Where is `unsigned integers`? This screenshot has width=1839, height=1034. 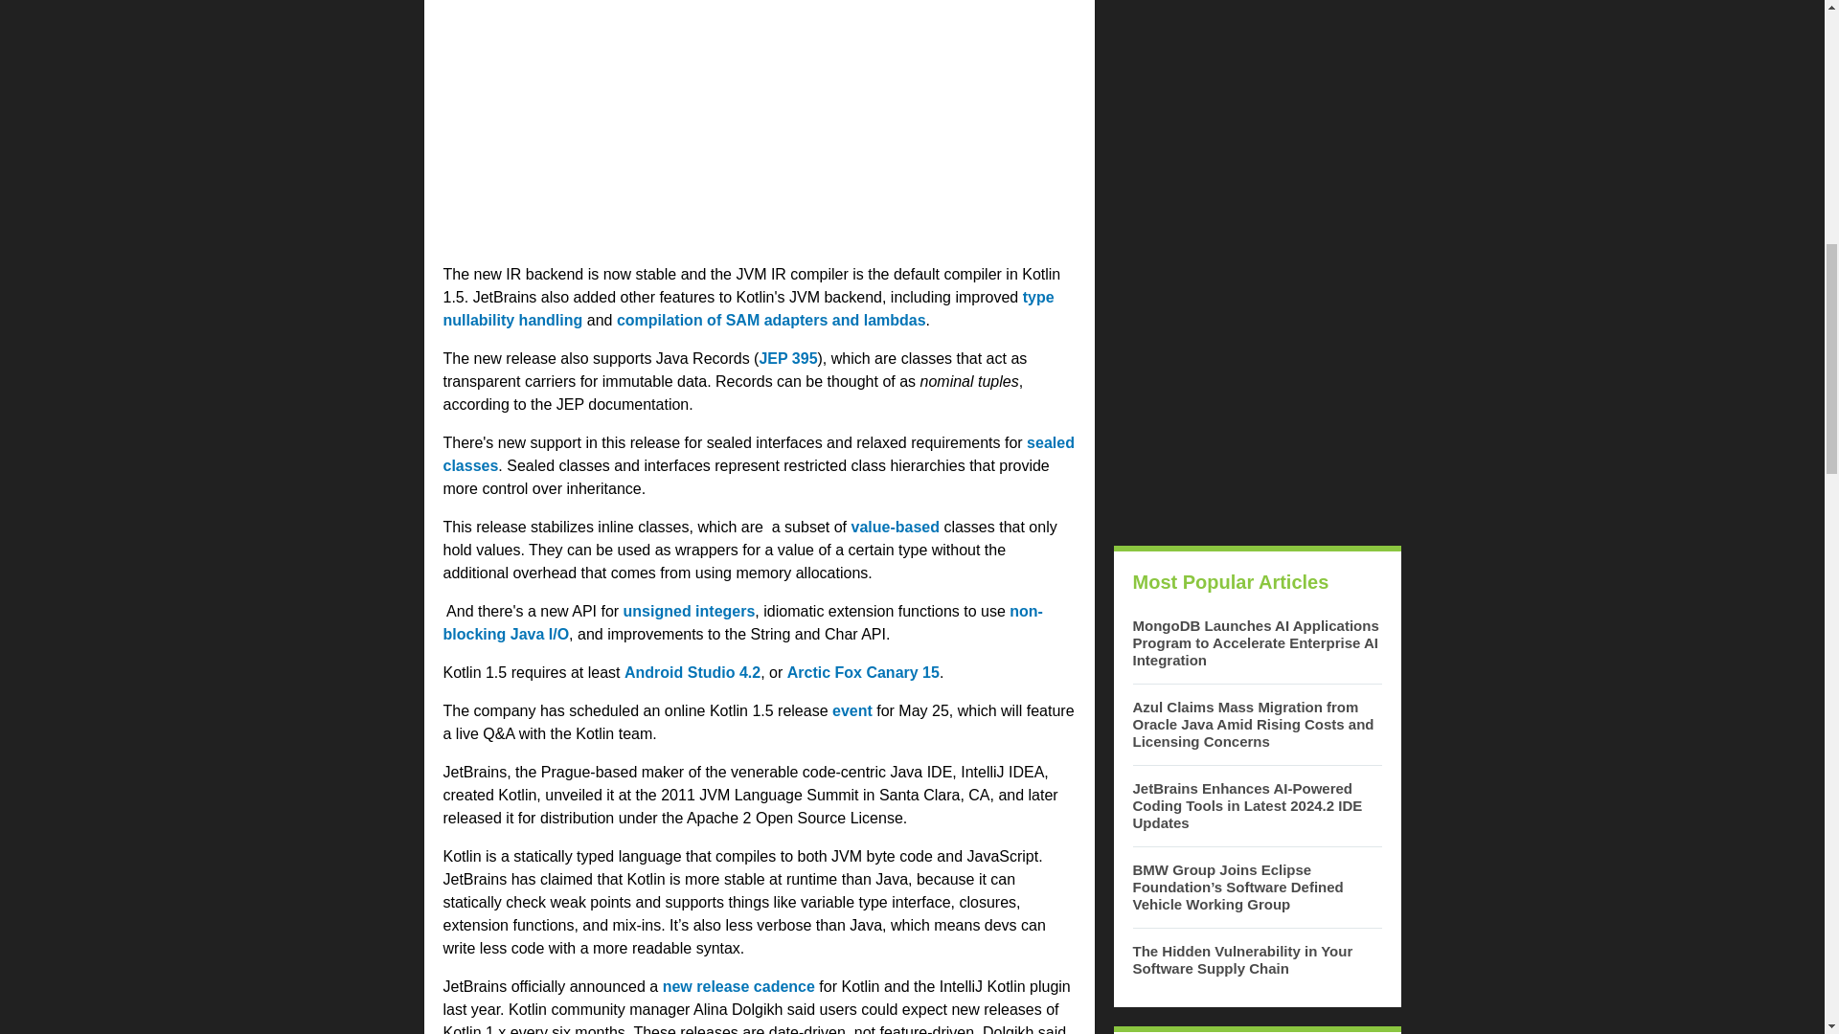 unsigned integers is located at coordinates (690, 611).